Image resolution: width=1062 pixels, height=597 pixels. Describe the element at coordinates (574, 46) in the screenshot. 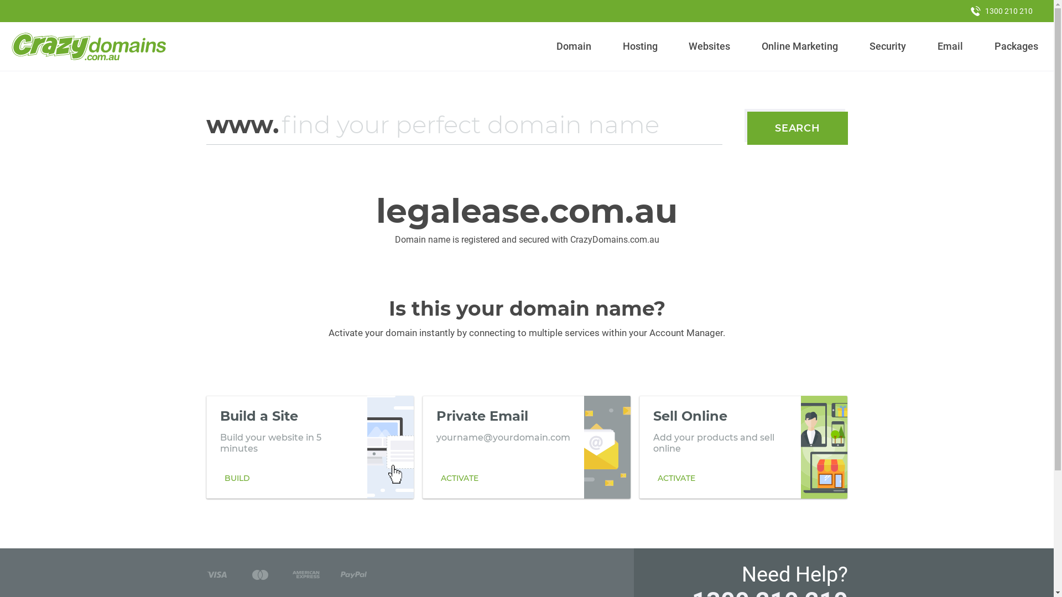

I see `Domain` at that location.